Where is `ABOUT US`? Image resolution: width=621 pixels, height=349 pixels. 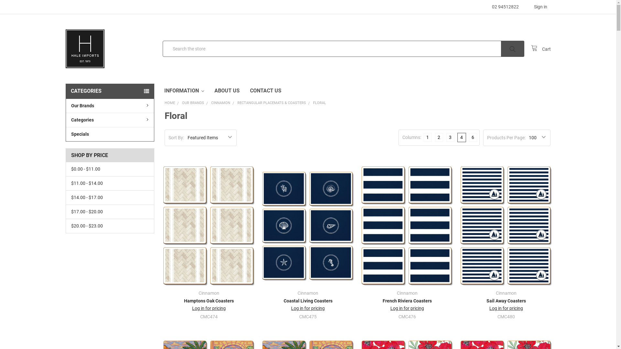
ABOUT US is located at coordinates (227, 91).